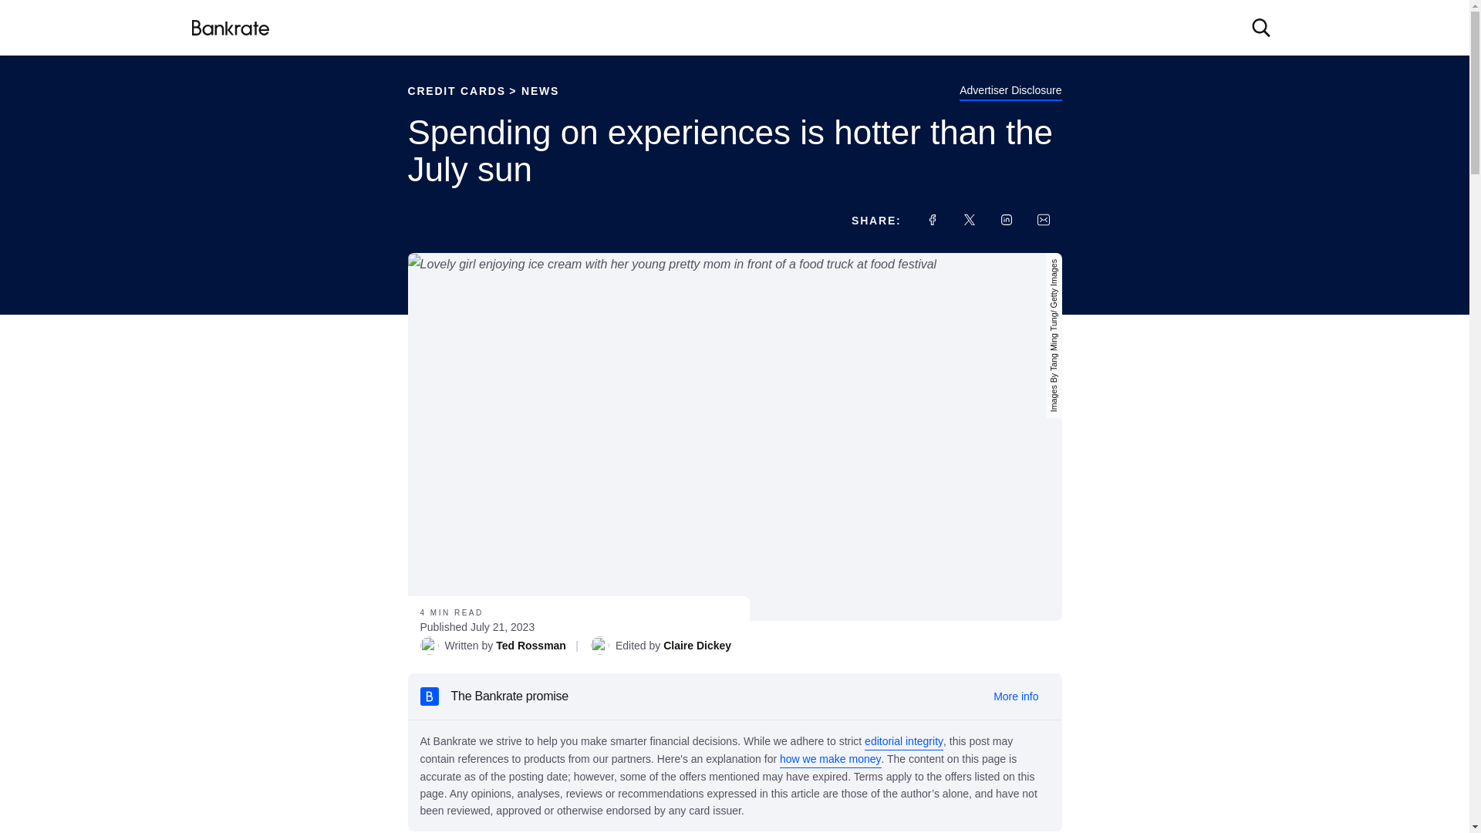 Image resolution: width=1481 pixels, height=833 pixels. What do you see at coordinates (1006, 219) in the screenshot?
I see `LinkedIn` at bounding box center [1006, 219].